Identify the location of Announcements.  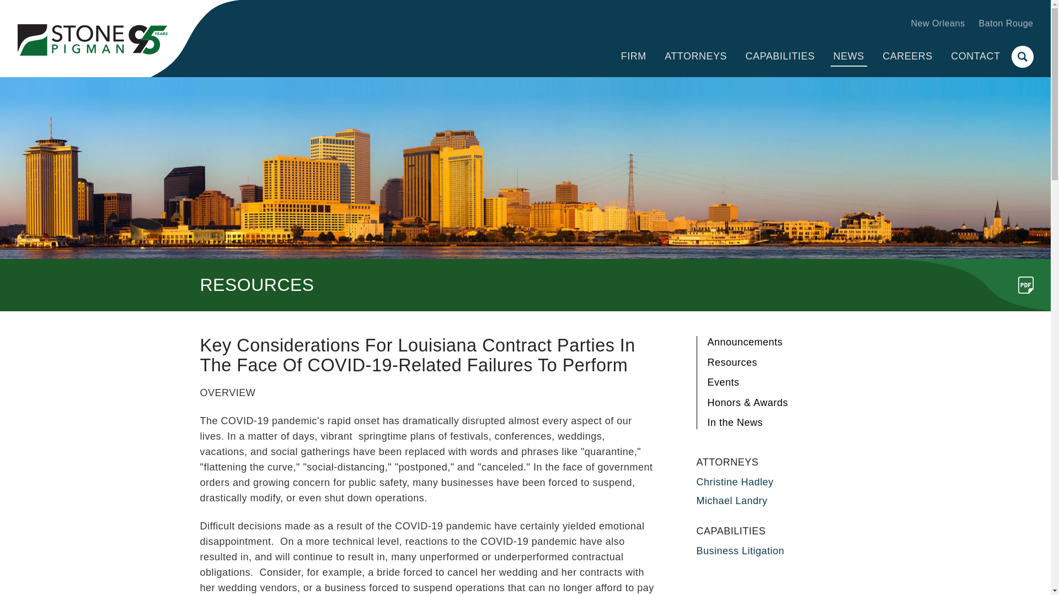
(745, 342).